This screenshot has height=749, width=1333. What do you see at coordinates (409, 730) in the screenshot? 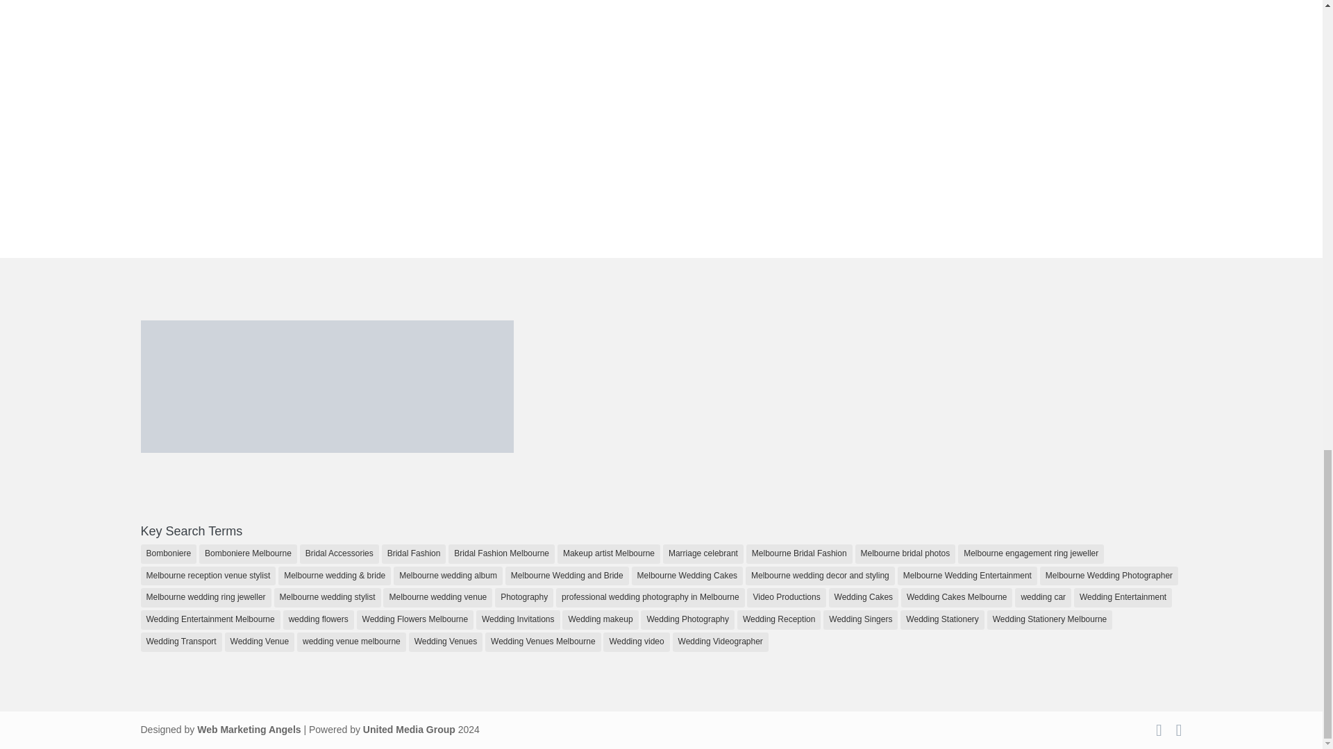
I see `Melbourne Wedding and Bride Services` at bounding box center [409, 730].